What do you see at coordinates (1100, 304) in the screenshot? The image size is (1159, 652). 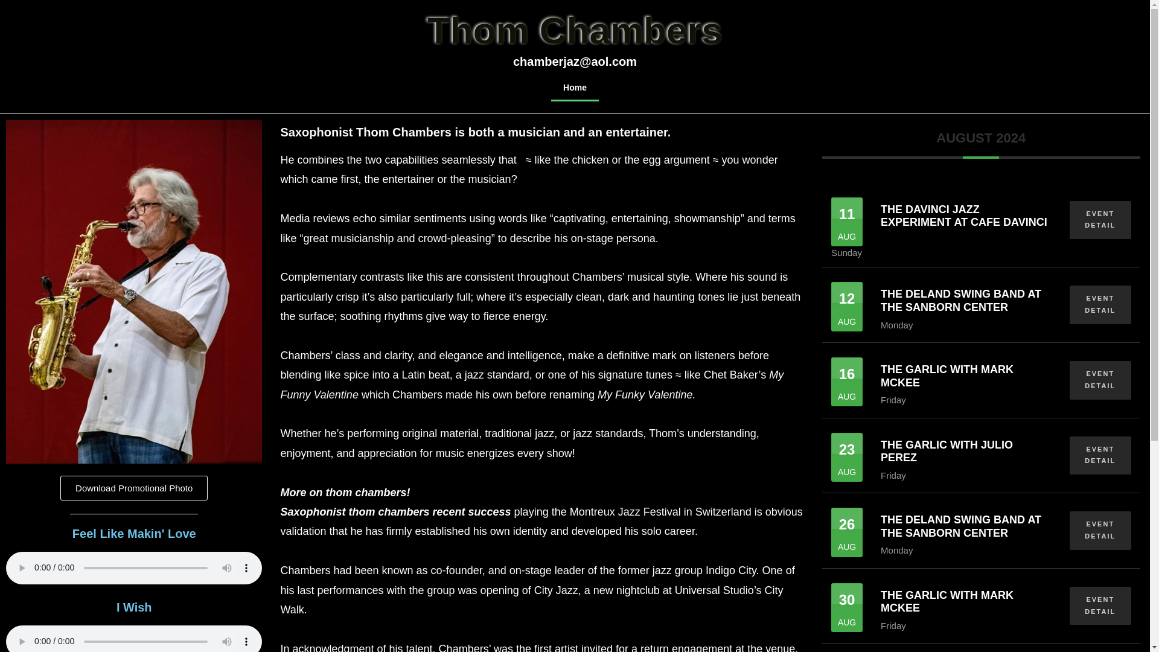 I see `EVENT DETAIL` at bounding box center [1100, 304].